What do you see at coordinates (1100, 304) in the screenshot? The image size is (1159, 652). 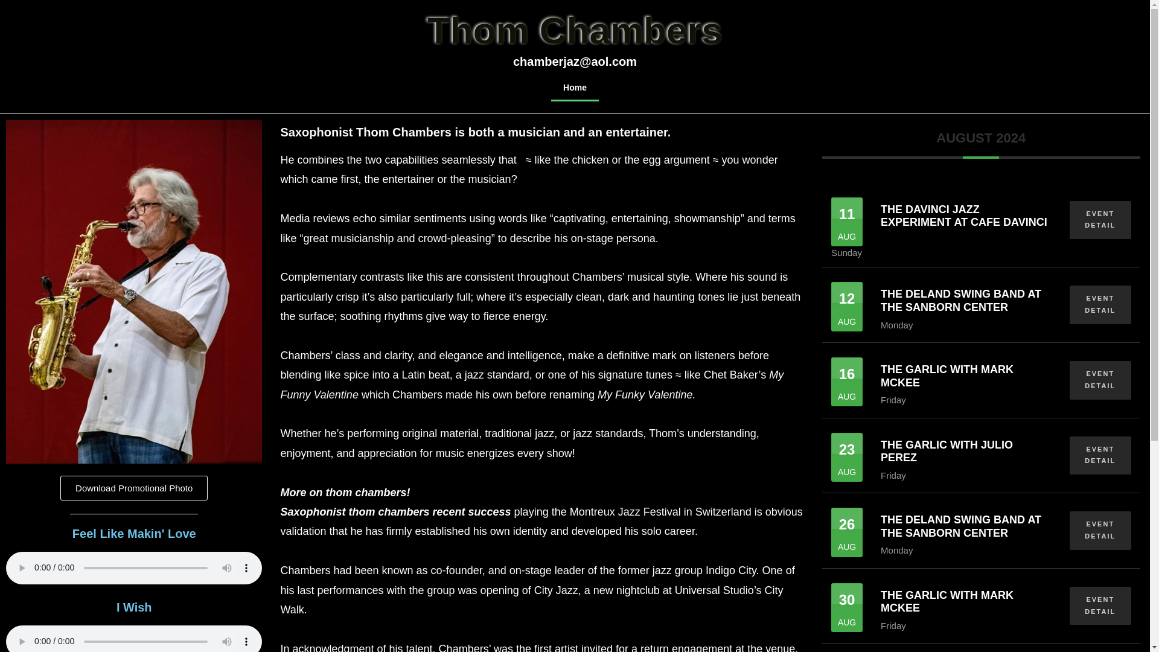 I see `EVENT DETAIL` at bounding box center [1100, 304].